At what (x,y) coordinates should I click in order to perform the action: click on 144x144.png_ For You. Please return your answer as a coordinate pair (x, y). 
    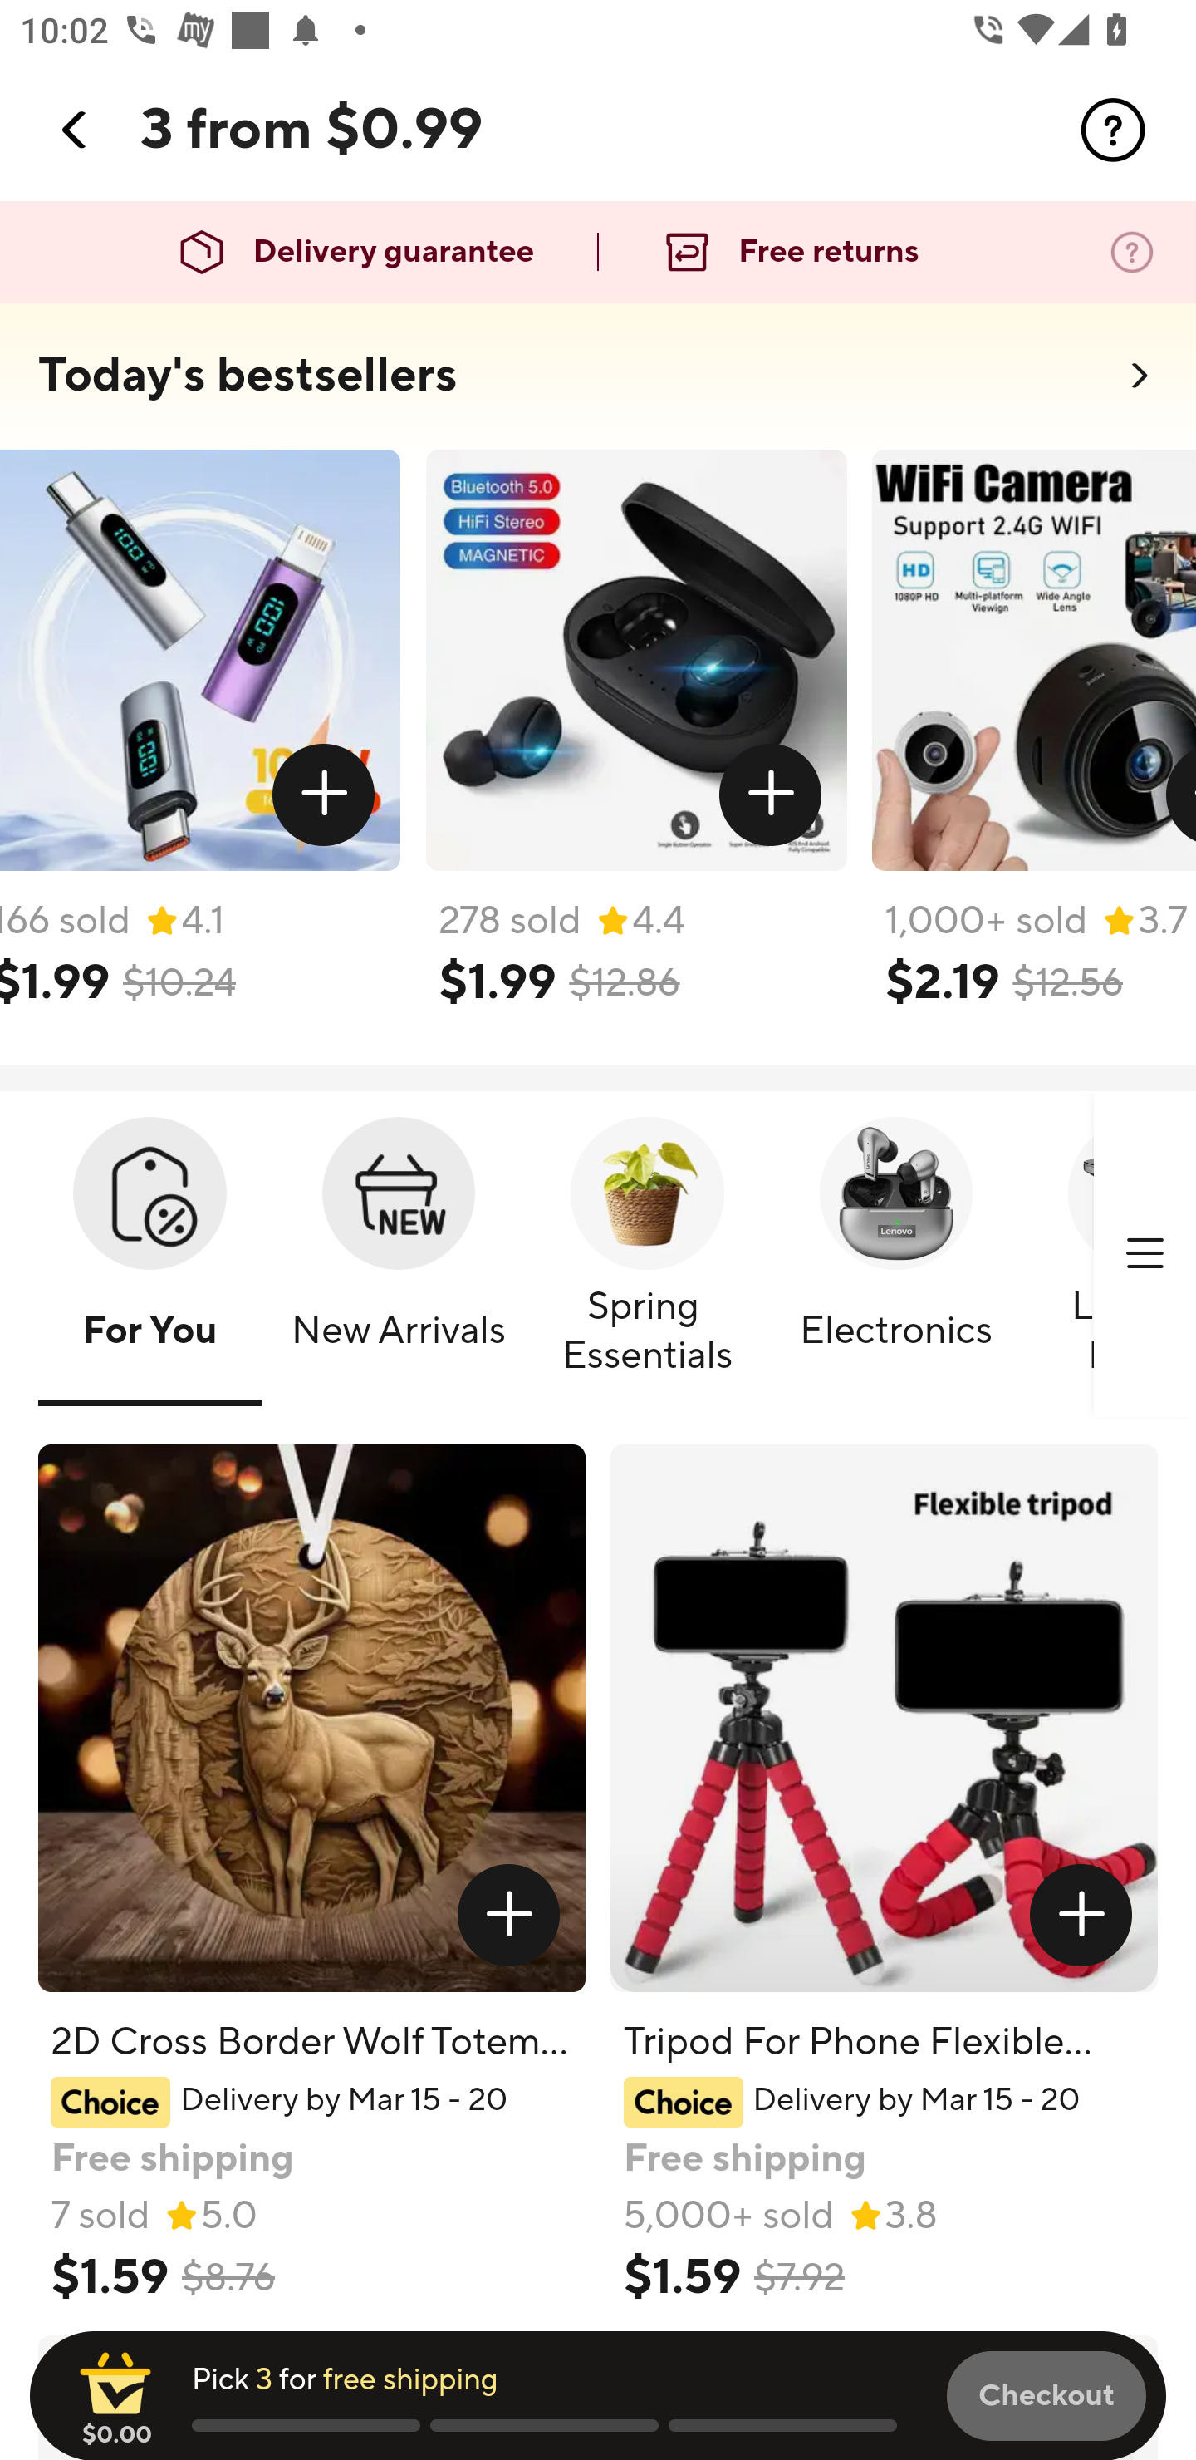
    Looking at the image, I should click on (149, 1256).